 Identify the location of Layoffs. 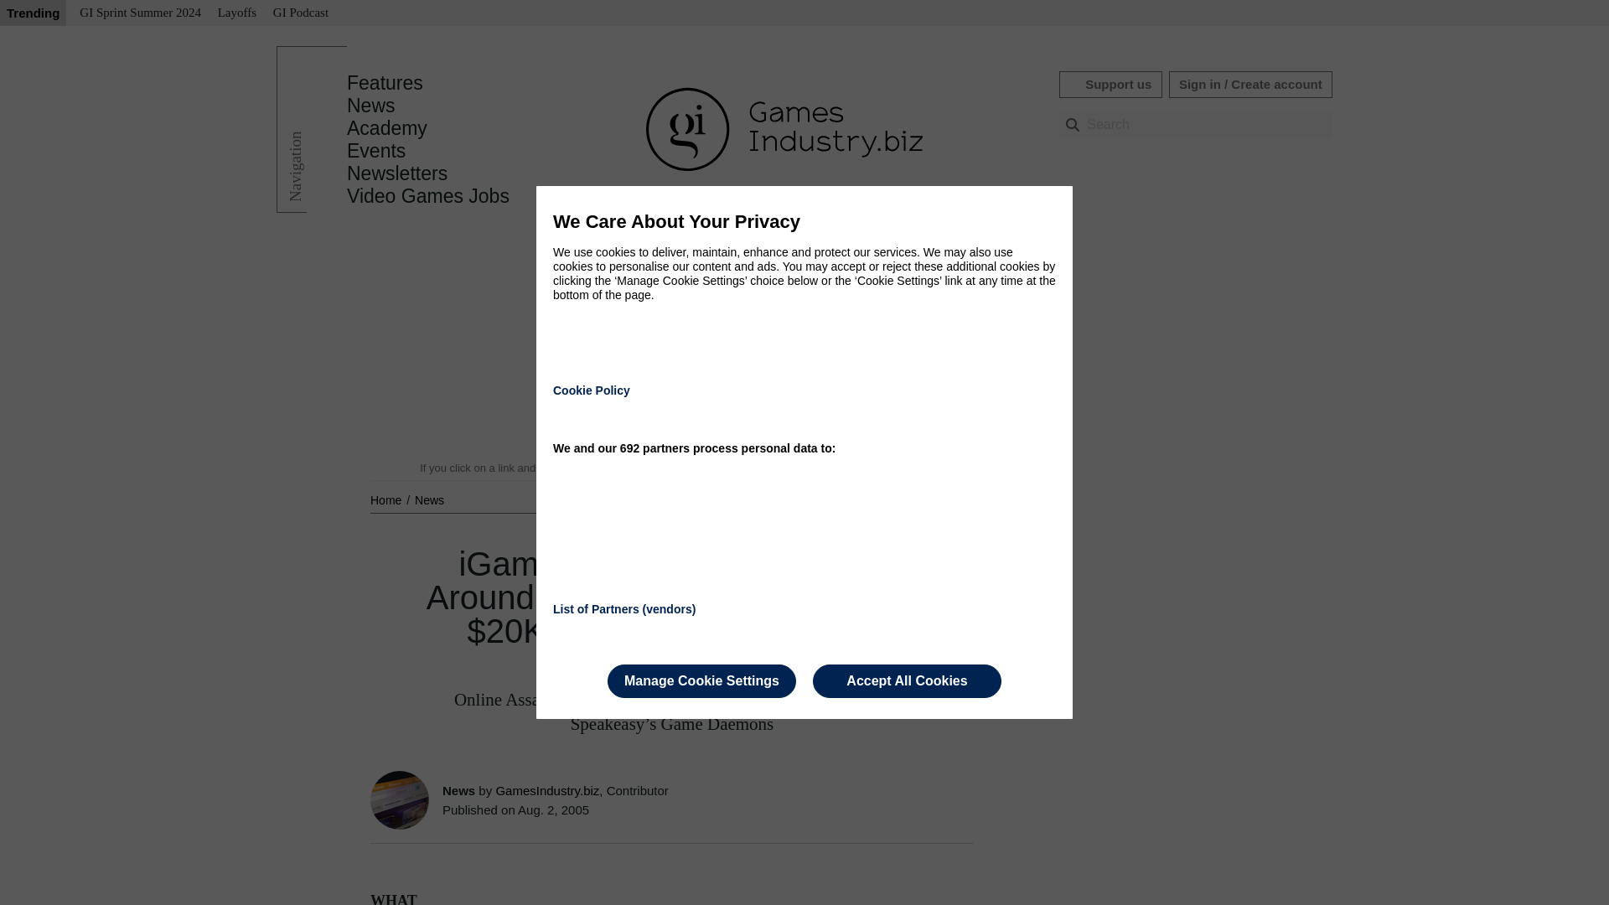
(236, 13).